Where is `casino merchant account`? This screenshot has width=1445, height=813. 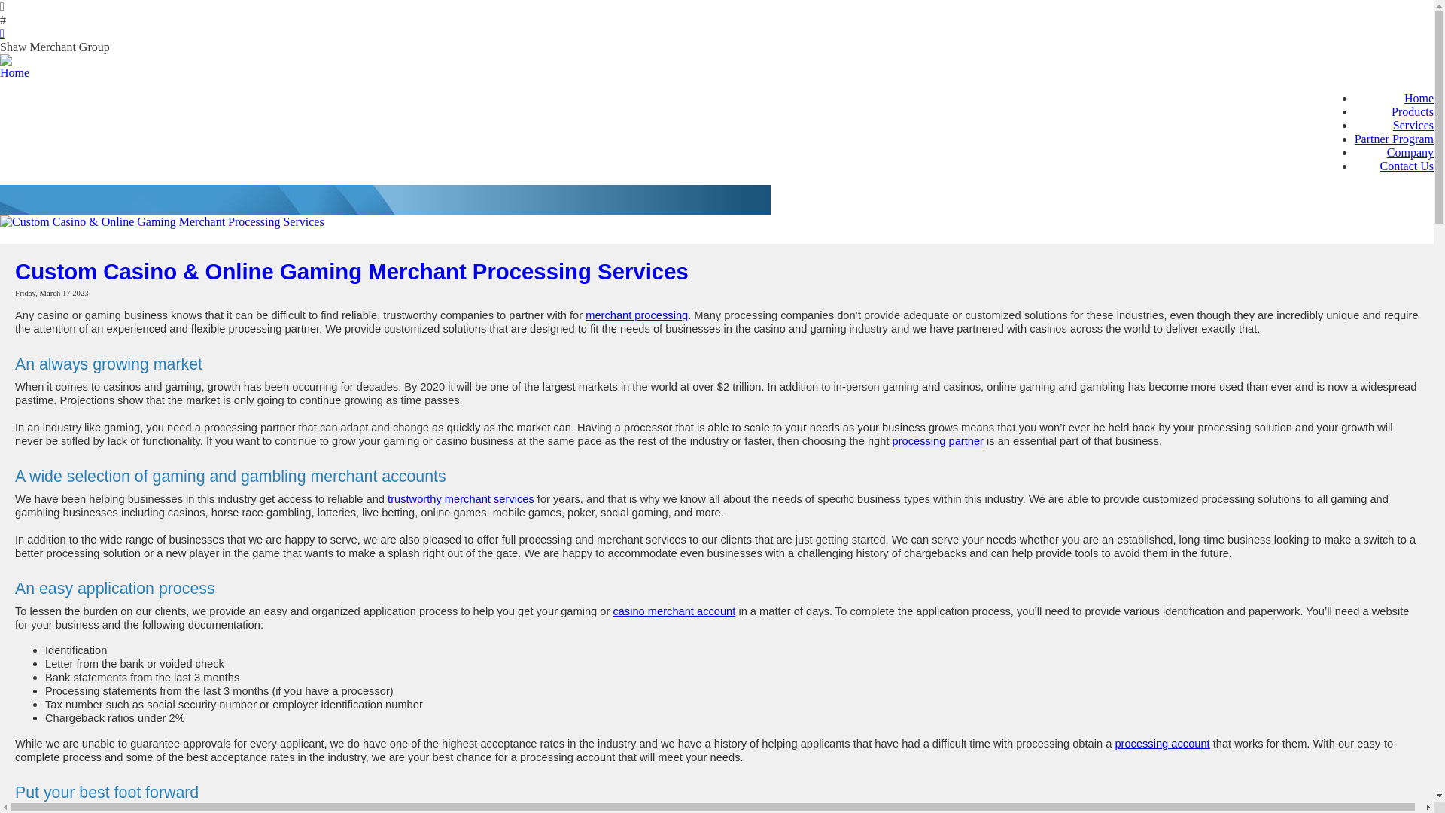 casino merchant account is located at coordinates (674, 611).